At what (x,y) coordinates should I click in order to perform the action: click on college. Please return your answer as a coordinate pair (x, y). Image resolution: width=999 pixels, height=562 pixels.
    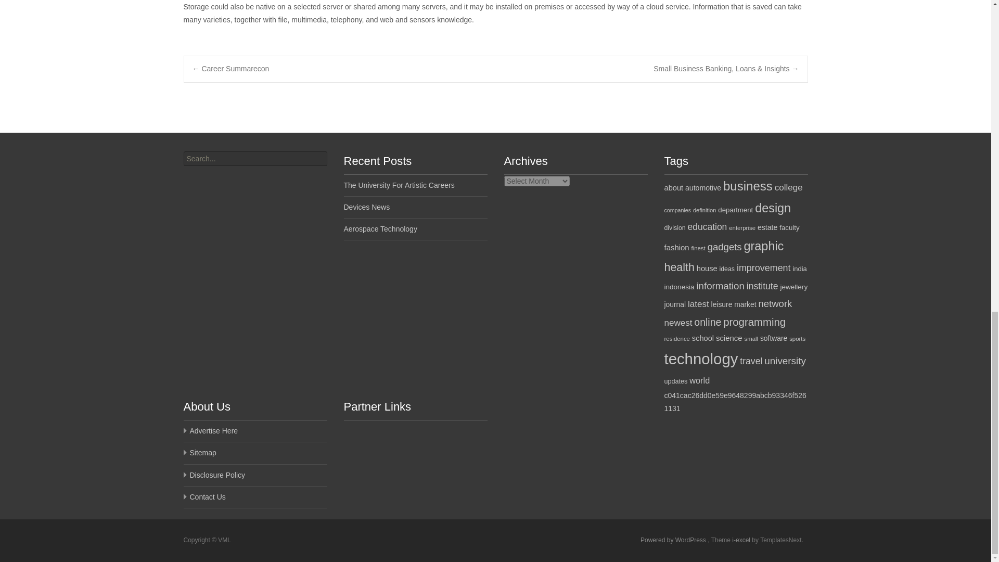
    Looking at the image, I should click on (789, 187).